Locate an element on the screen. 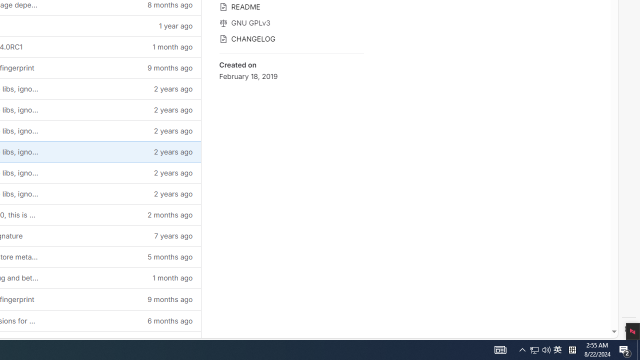  7 years ago is located at coordinates (123, 236).